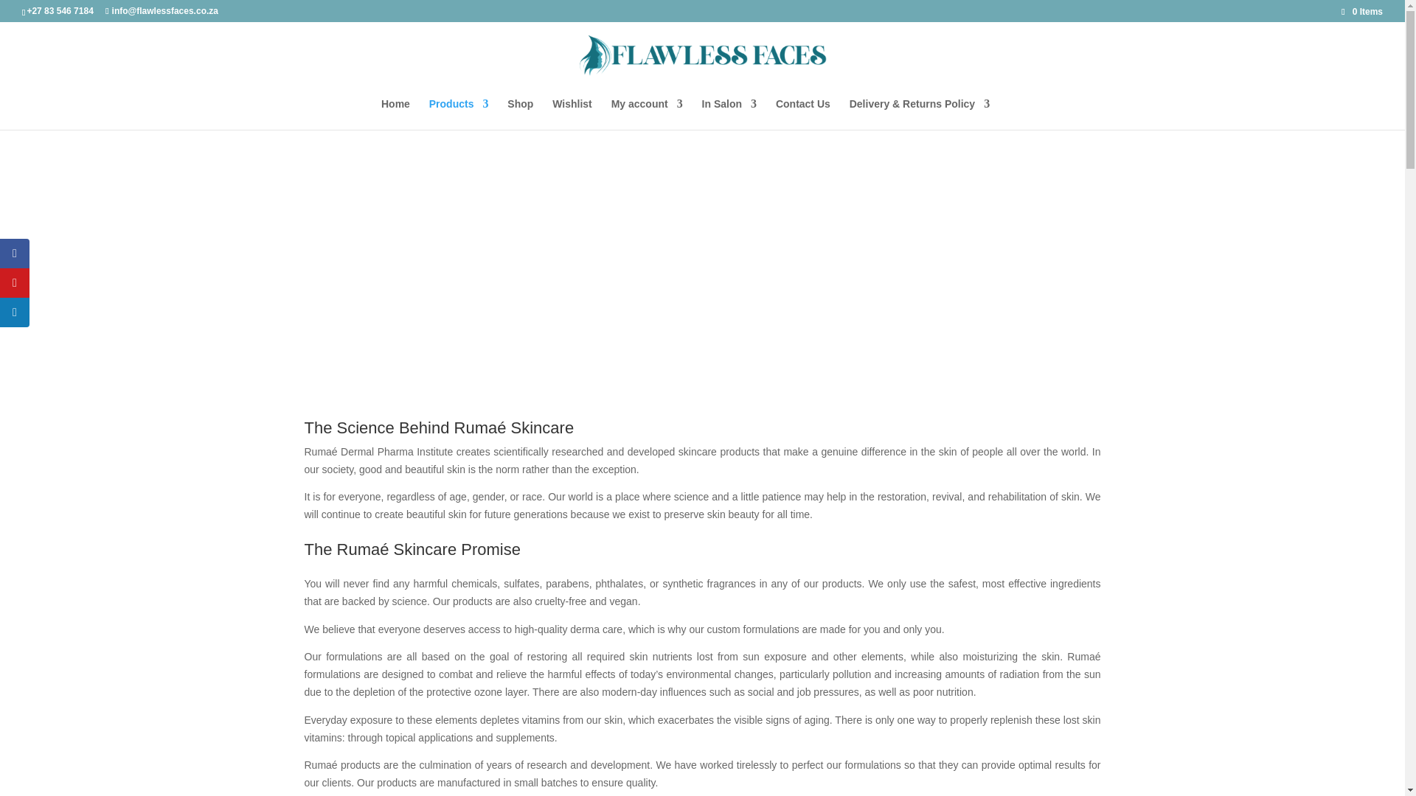 This screenshot has height=796, width=1416. What do you see at coordinates (647, 114) in the screenshot?
I see `My account` at bounding box center [647, 114].